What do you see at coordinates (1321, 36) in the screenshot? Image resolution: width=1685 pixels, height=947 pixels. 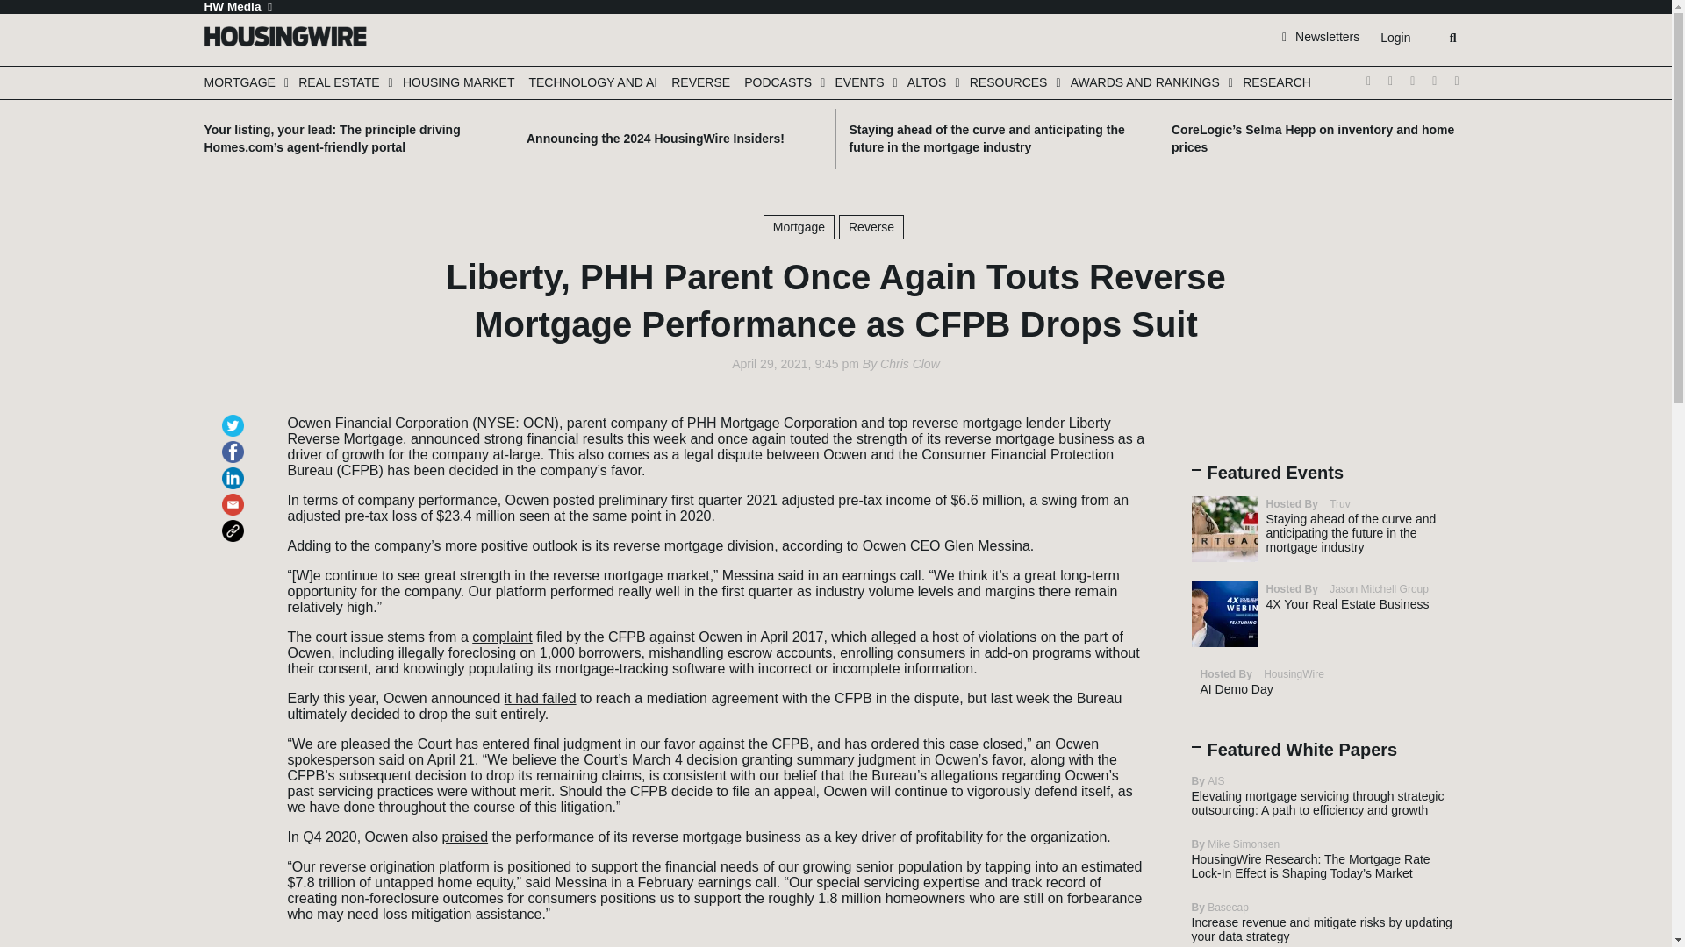 I see `Newsletters` at bounding box center [1321, 36].